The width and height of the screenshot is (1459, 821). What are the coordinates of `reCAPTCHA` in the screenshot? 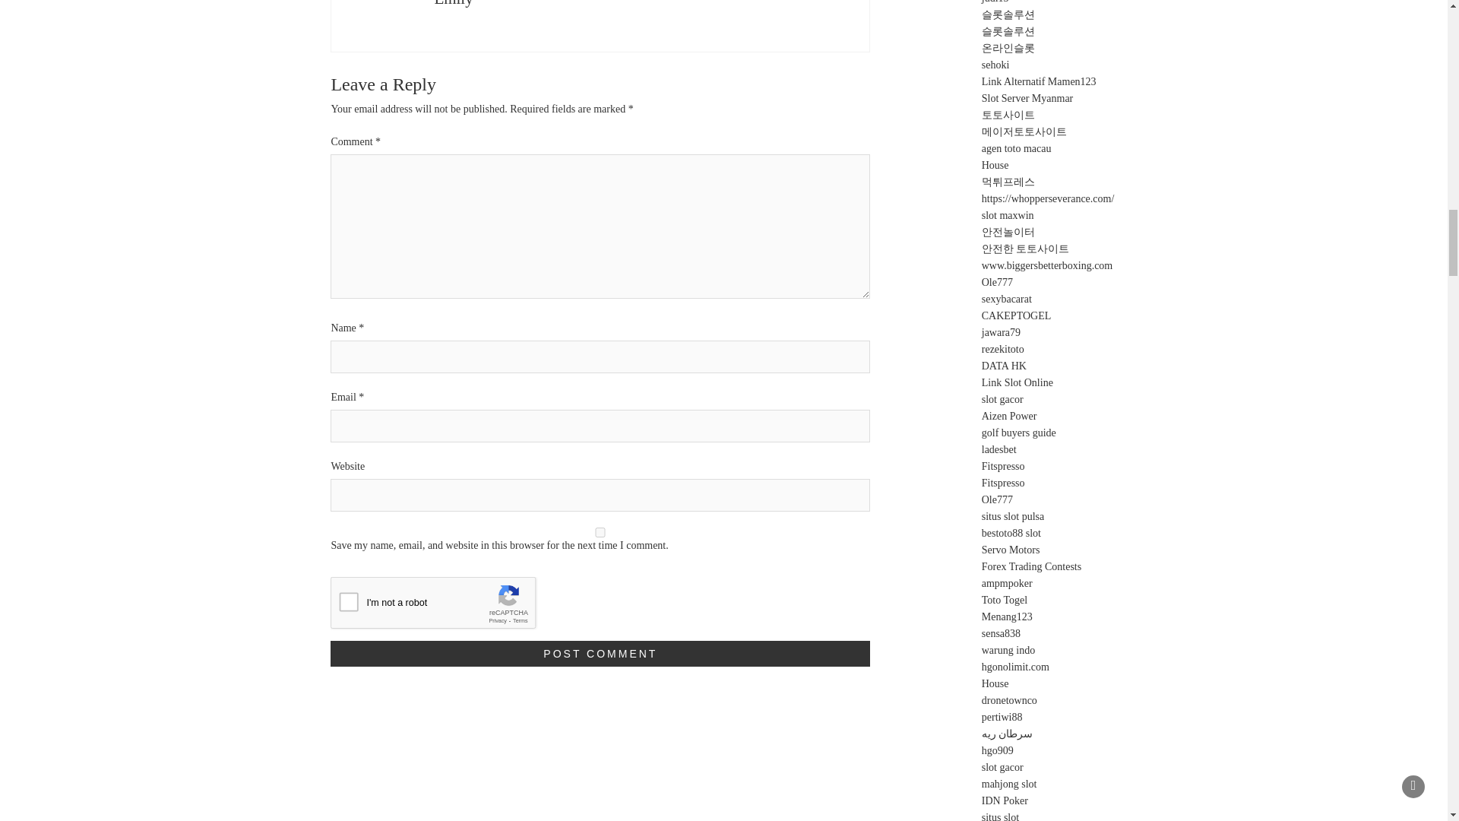 It's located at (446, 607).